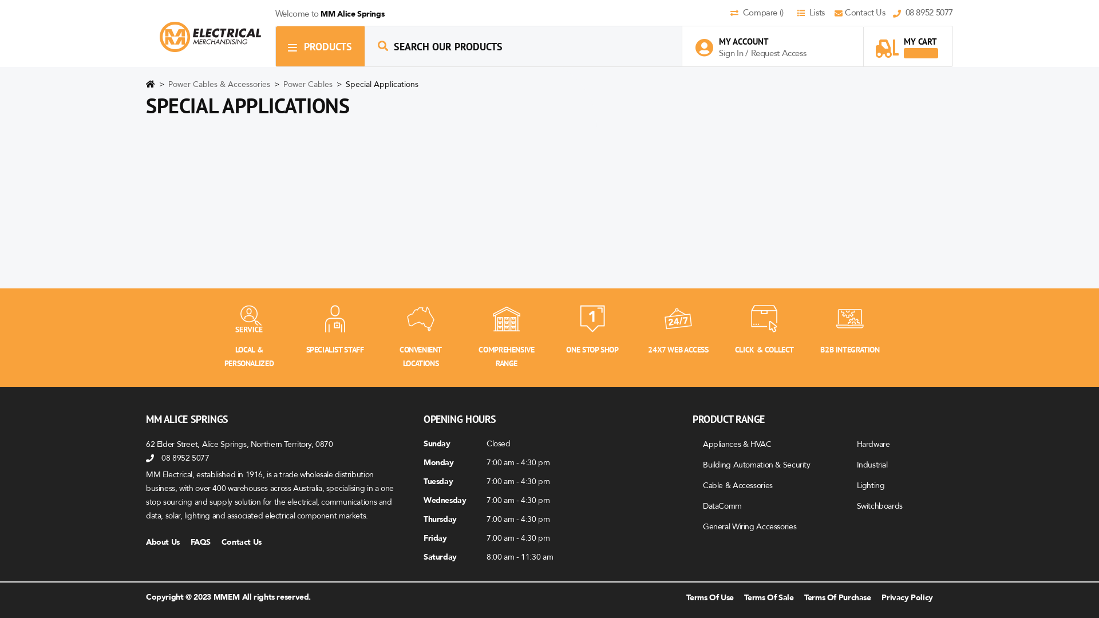 The height and width of the screenshot is (618, 1099). What do you see at coordinates (722, 506) in the screenshot?
I see `DataComm` at bounding box center [722, 506].